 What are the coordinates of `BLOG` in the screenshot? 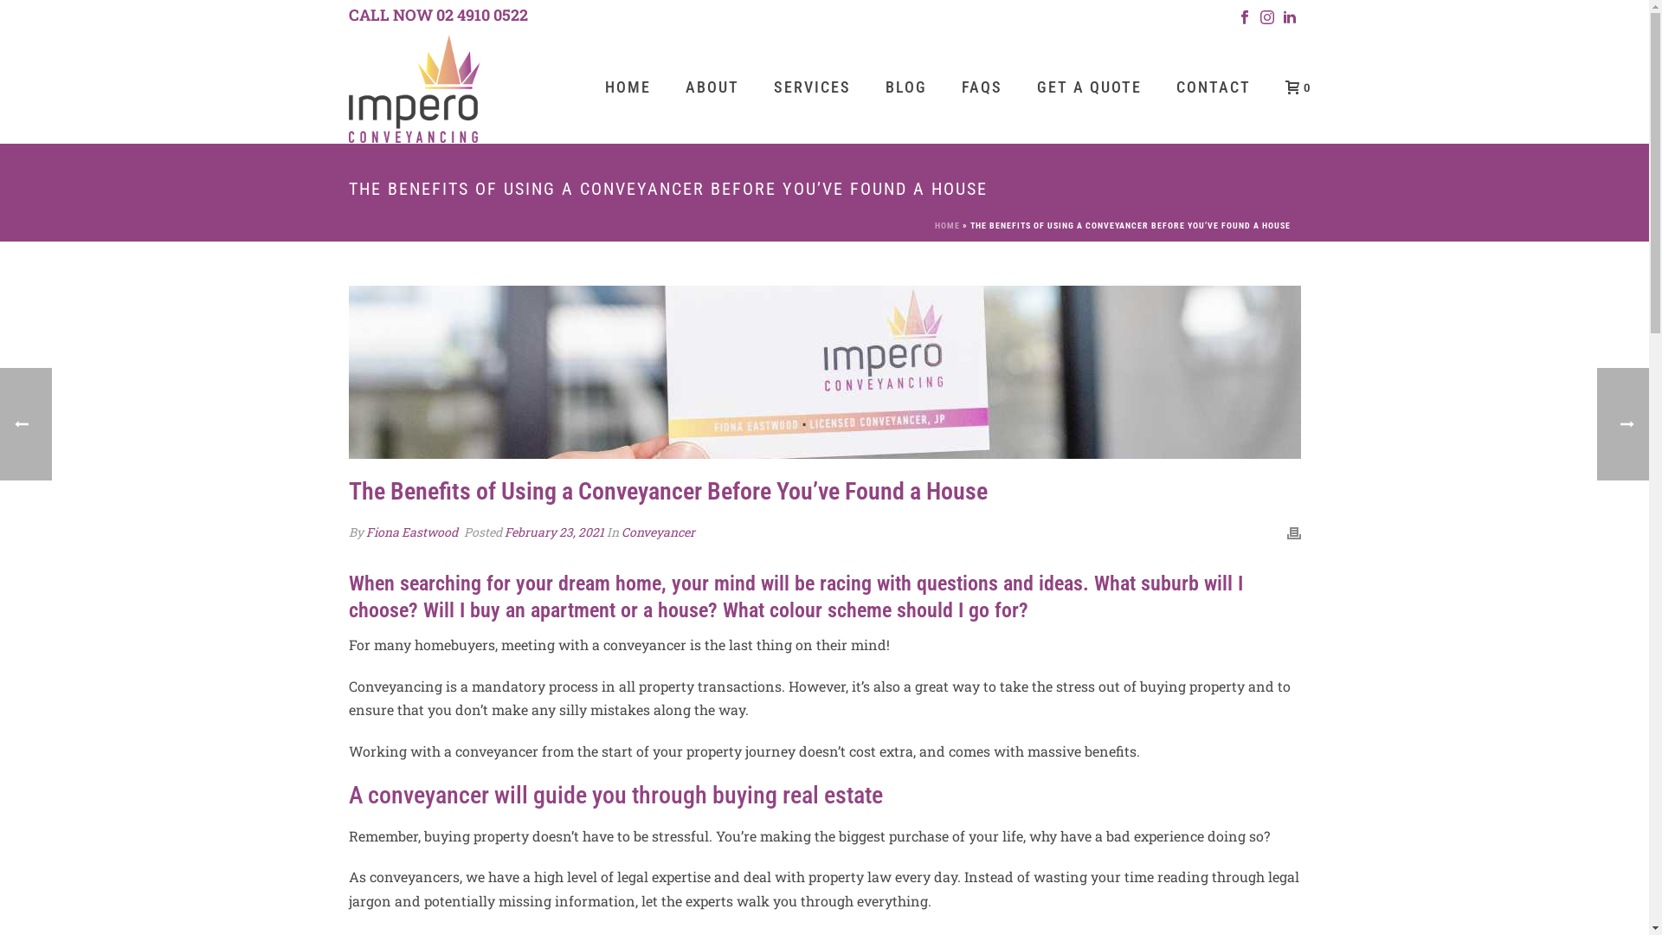 It's located at (905, 87).